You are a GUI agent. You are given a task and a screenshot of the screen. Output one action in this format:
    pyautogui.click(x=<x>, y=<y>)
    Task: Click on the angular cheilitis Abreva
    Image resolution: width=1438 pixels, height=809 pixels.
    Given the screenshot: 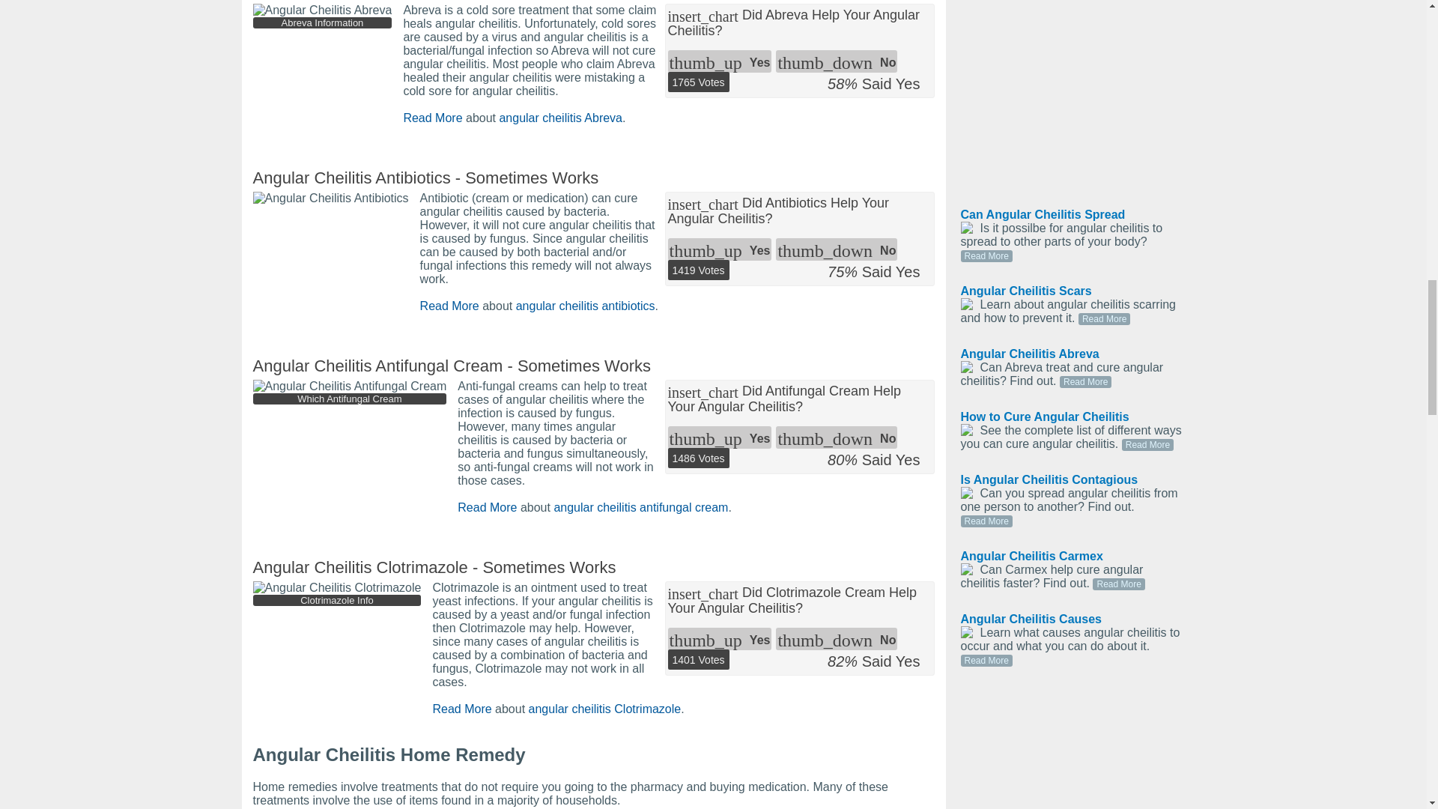 What is the action you would take?
    pyautogui.click(x=560, y=118)
    